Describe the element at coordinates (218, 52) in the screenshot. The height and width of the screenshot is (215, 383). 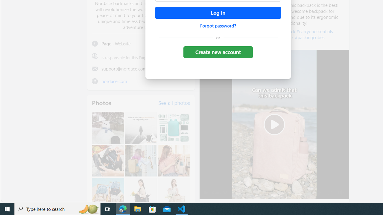
I see `Create new account` at that location.